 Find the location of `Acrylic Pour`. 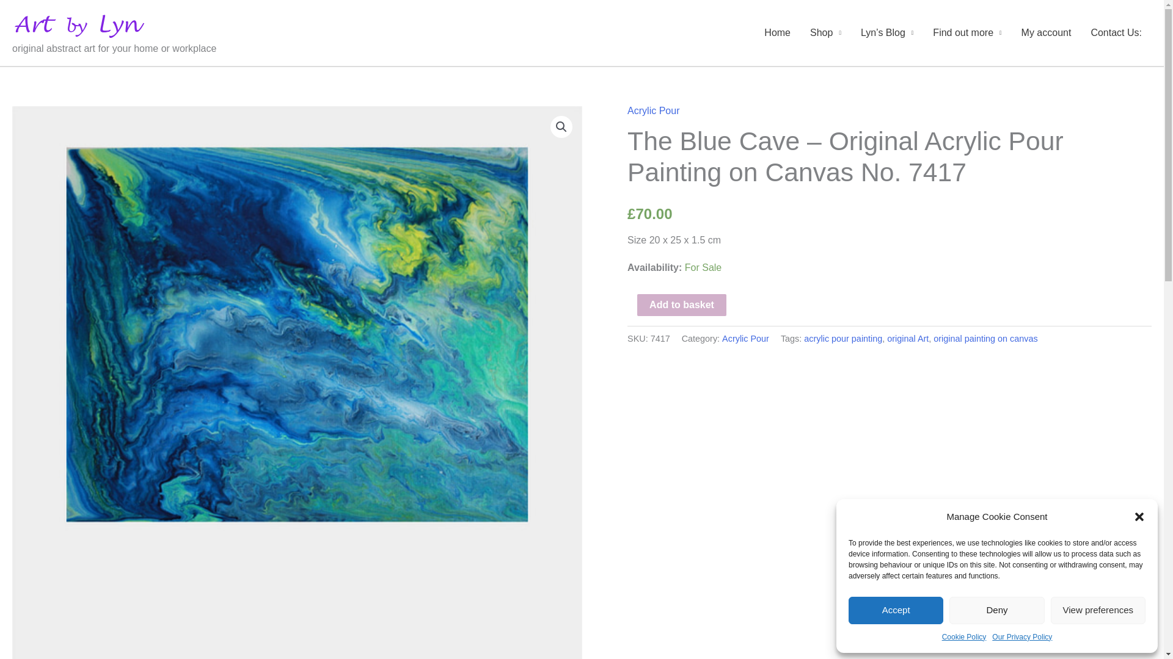

Acrylic Pour is located at coordinates (745, 338).